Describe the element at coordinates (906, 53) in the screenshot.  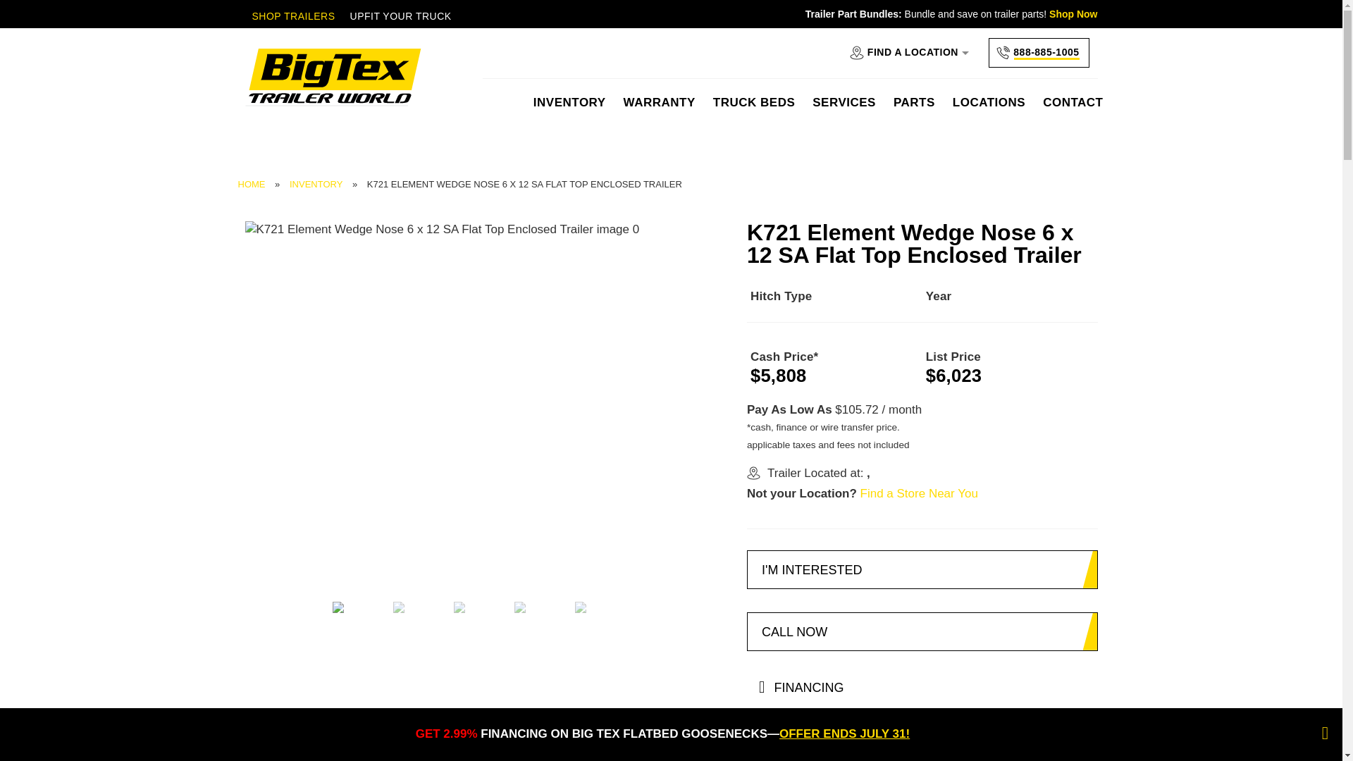
I see `FIND A LOCATION` at that location.